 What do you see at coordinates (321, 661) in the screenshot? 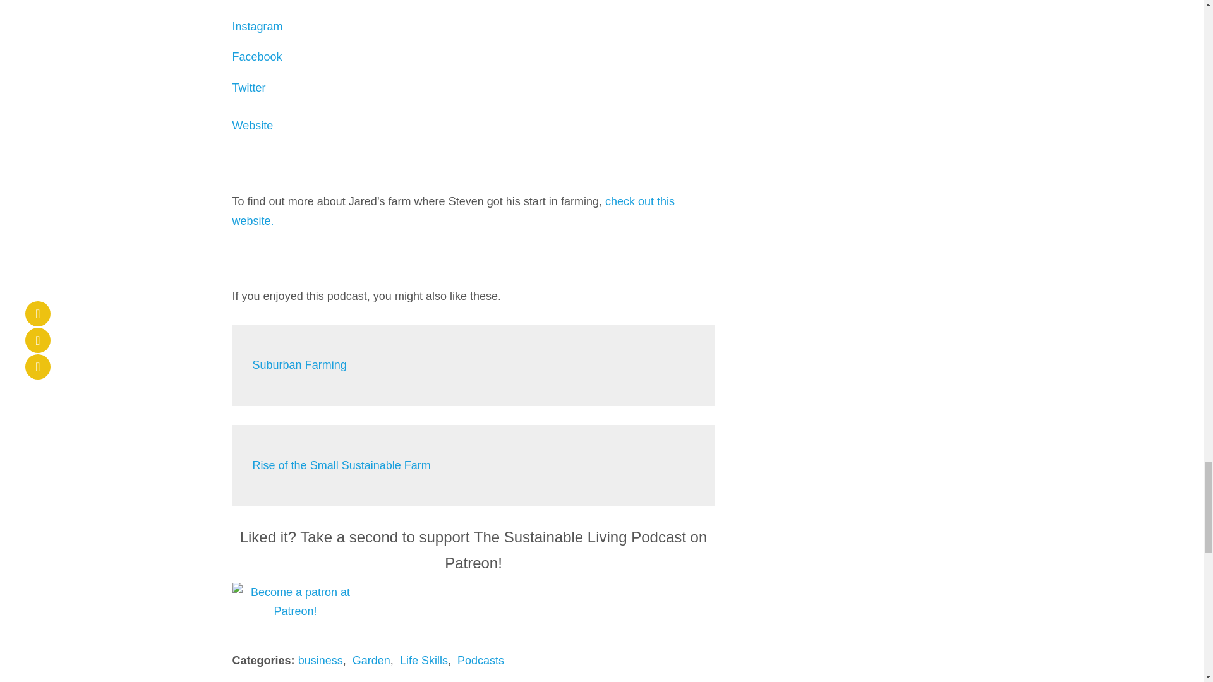
I see `business` at bounding box center [321, 661].